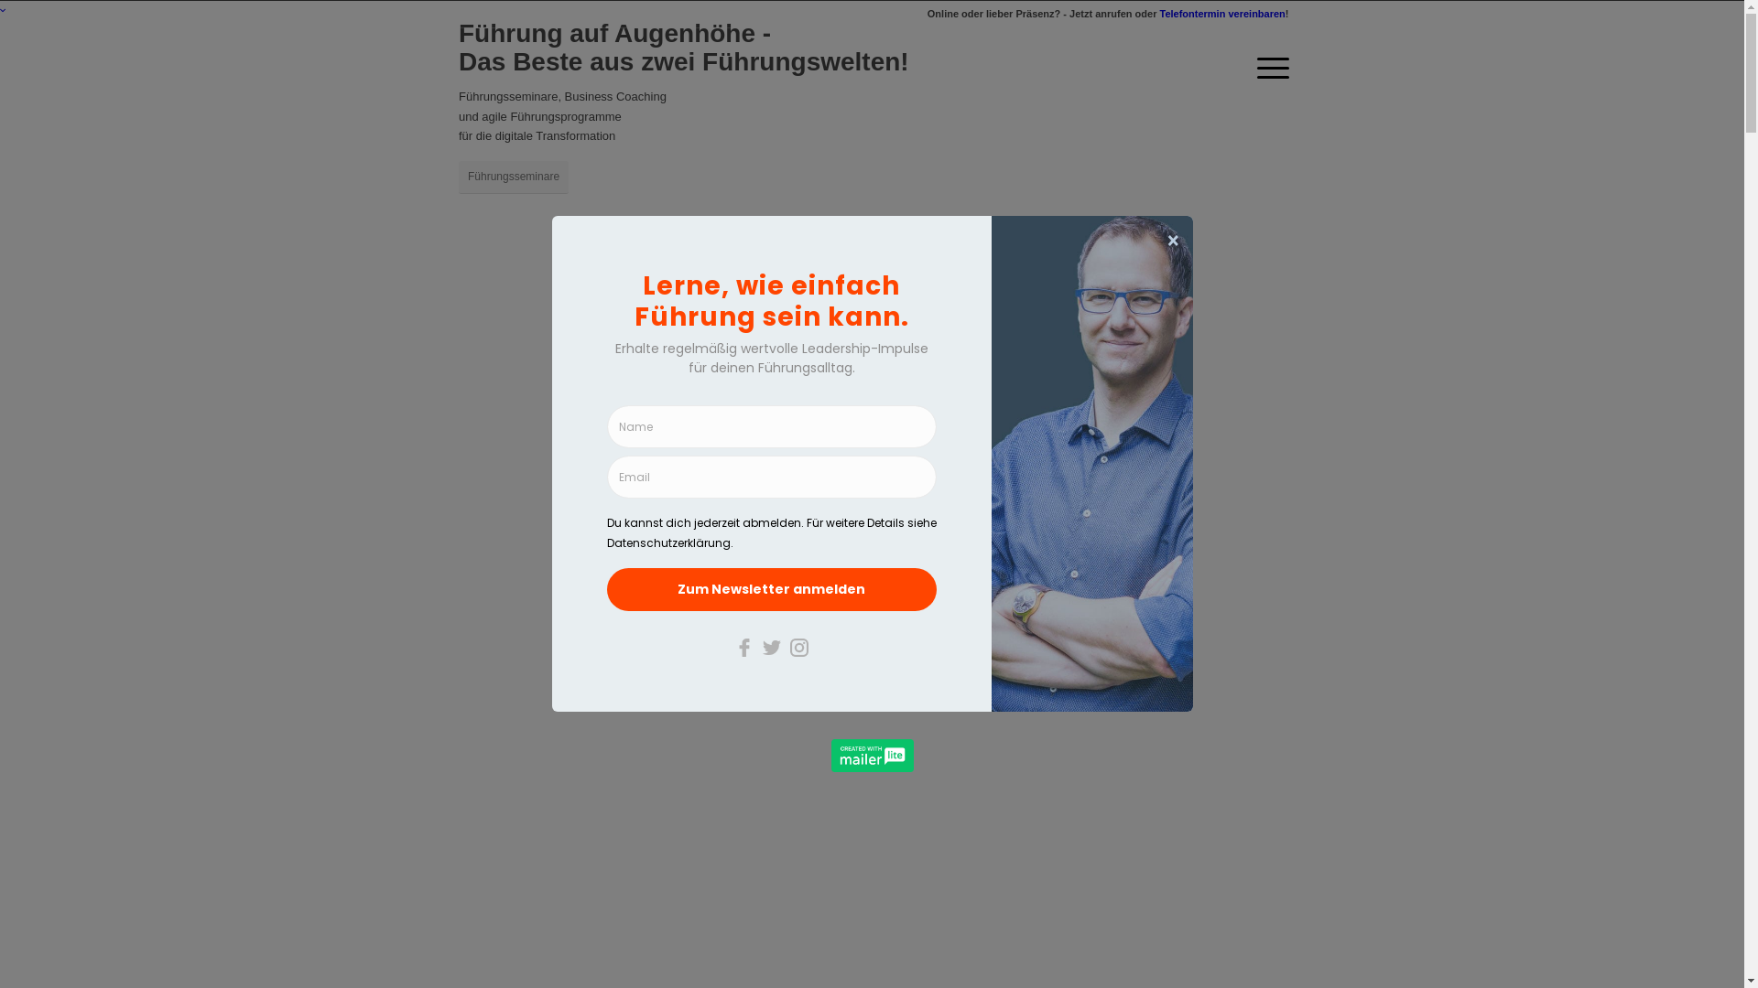  Describe the element at coordinates (604, 177) in the screenshot. I see `Coaching` at that location.